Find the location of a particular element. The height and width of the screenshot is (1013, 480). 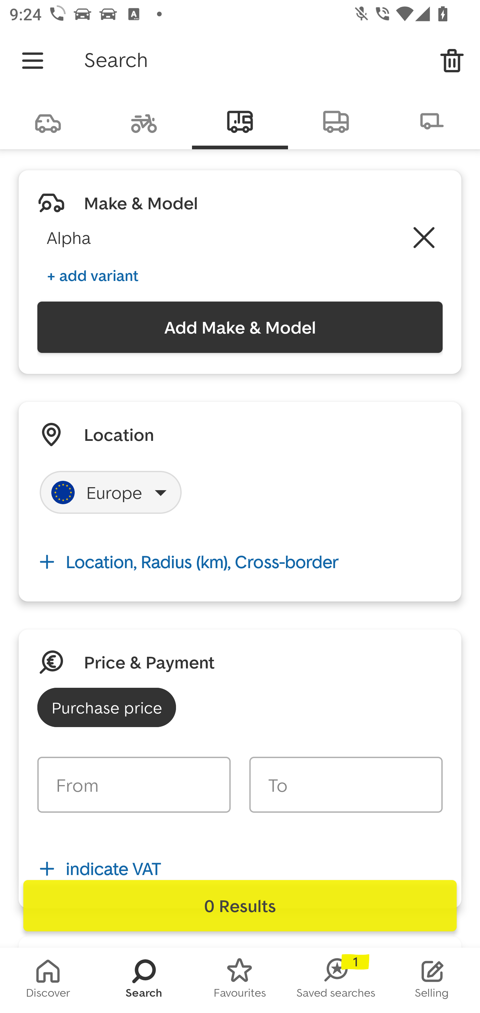

Purchase price is located at coordinates (107, 707).